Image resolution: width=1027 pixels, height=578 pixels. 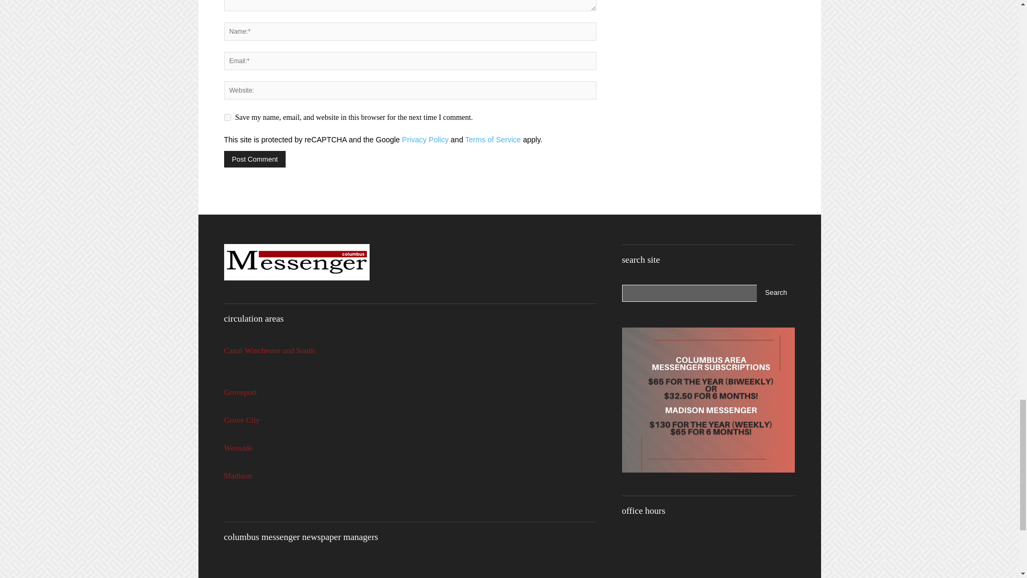 I want to click on Post Comment, so click(x=255, y=159).